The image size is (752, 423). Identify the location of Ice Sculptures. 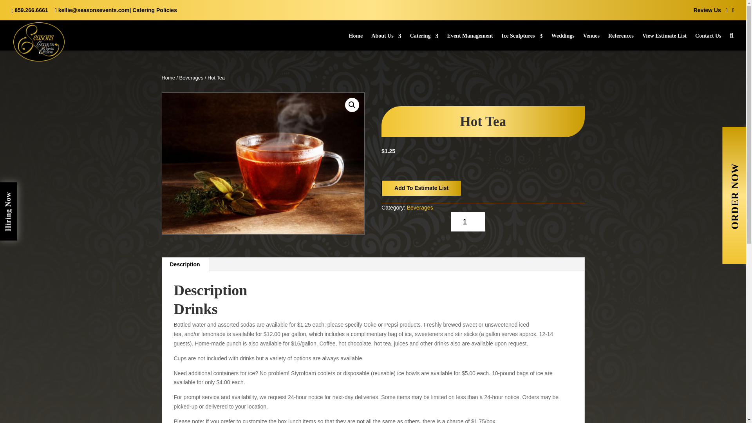
(522, 42).